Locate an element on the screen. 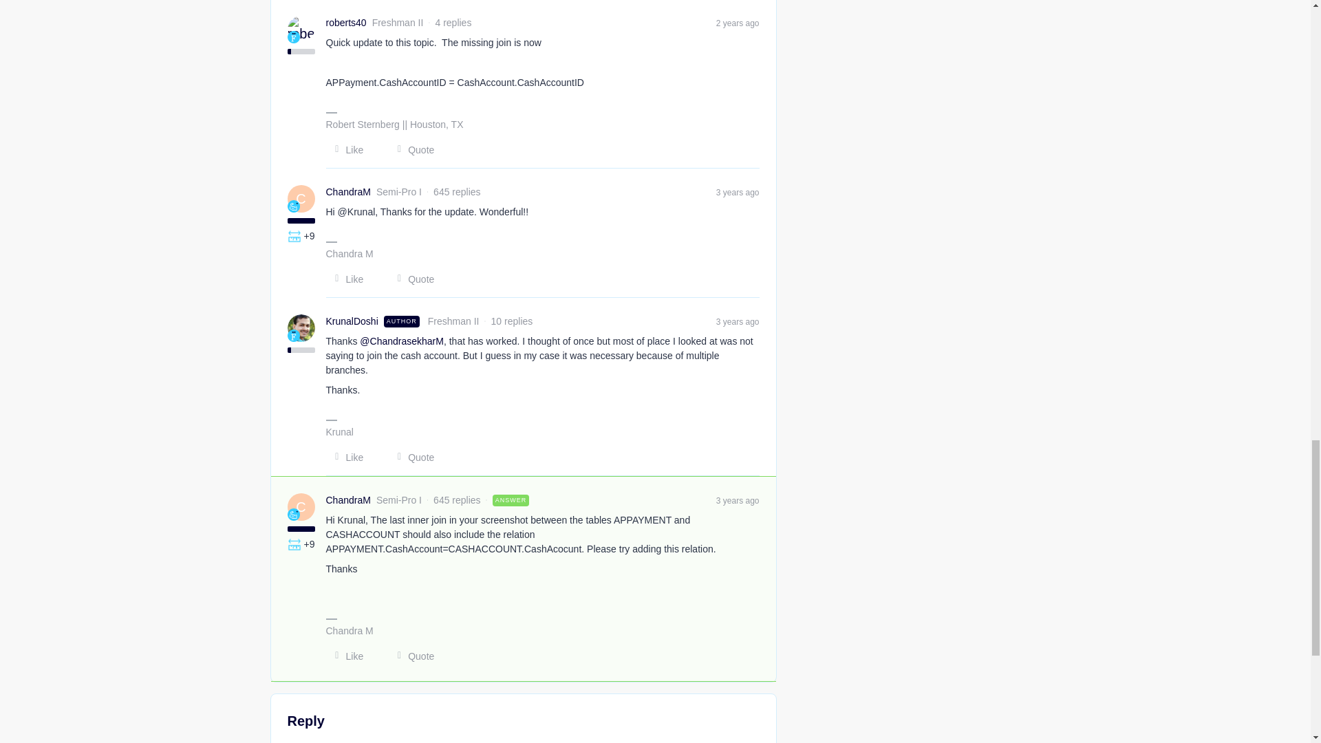 This screenshot has height=743, width=1321. ChandraM is located at coordinates (348, 192).